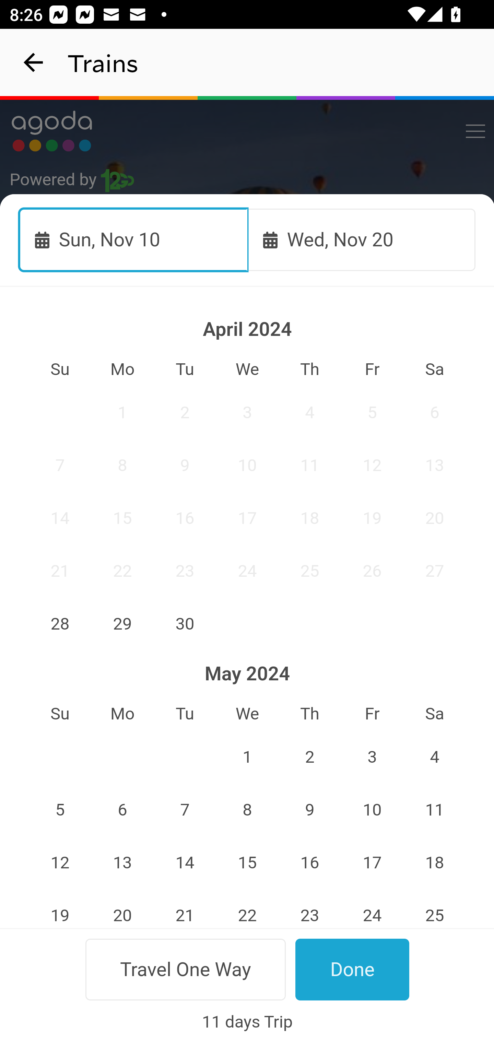 The height and width of the screenshot is (1043, 494). I want to click on 13, so click(435, 465).